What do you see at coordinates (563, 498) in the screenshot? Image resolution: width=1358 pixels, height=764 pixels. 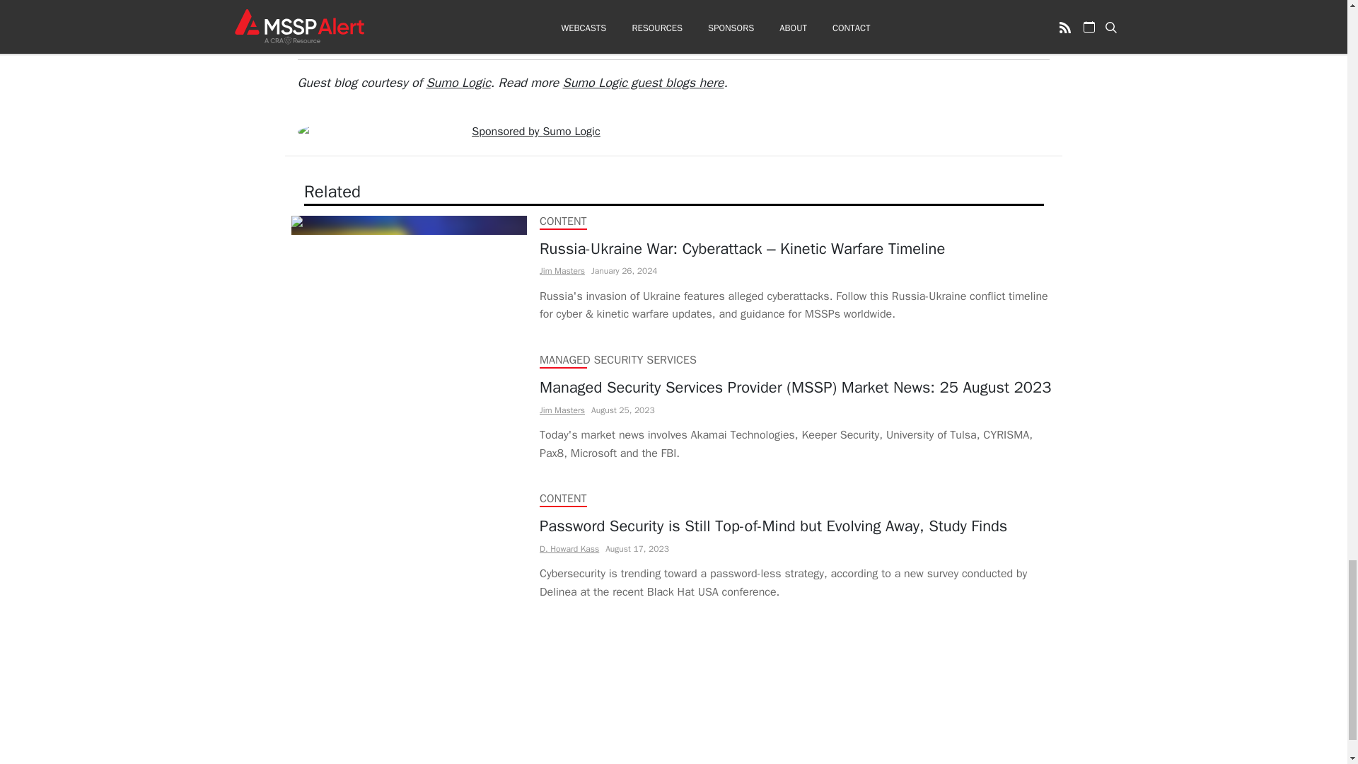 I see `CONTENT` at bounding box center [563, 498].